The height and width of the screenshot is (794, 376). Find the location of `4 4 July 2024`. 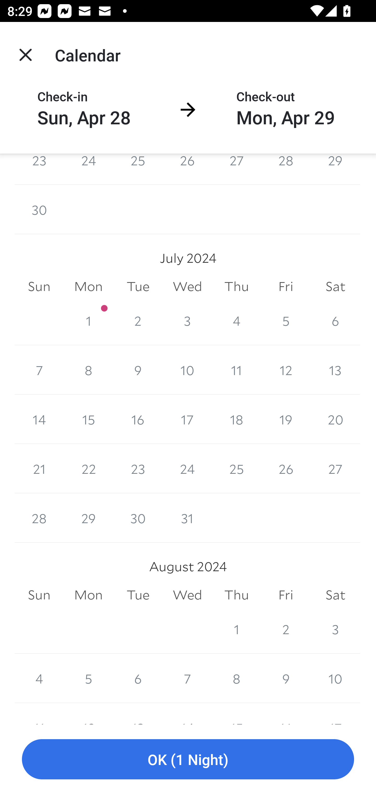

4 4 July 2024 is located at coordinates (237, 321).